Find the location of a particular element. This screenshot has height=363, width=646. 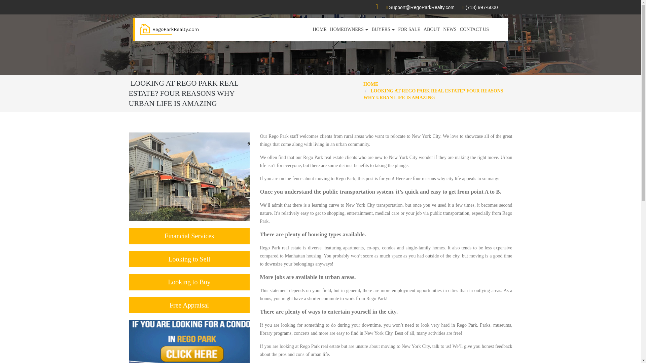

Buyers is located at coordinates (383, 30).